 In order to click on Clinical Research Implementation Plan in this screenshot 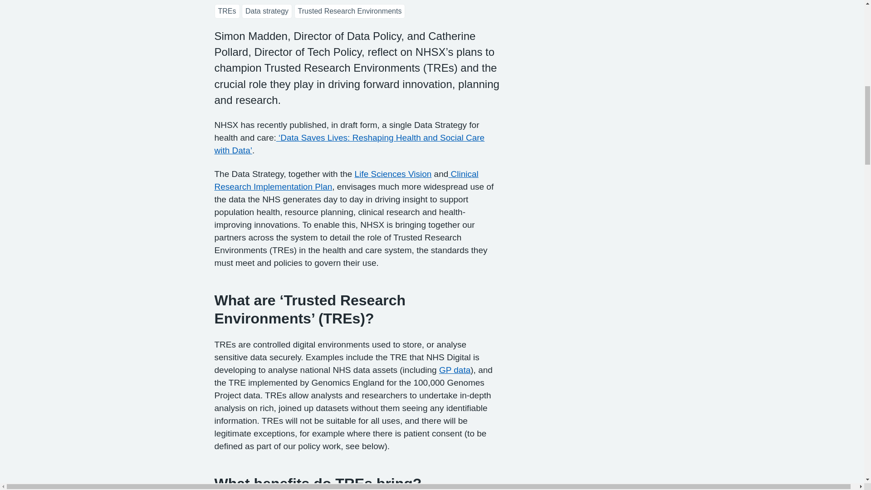, I will do `click(346, 180)`.